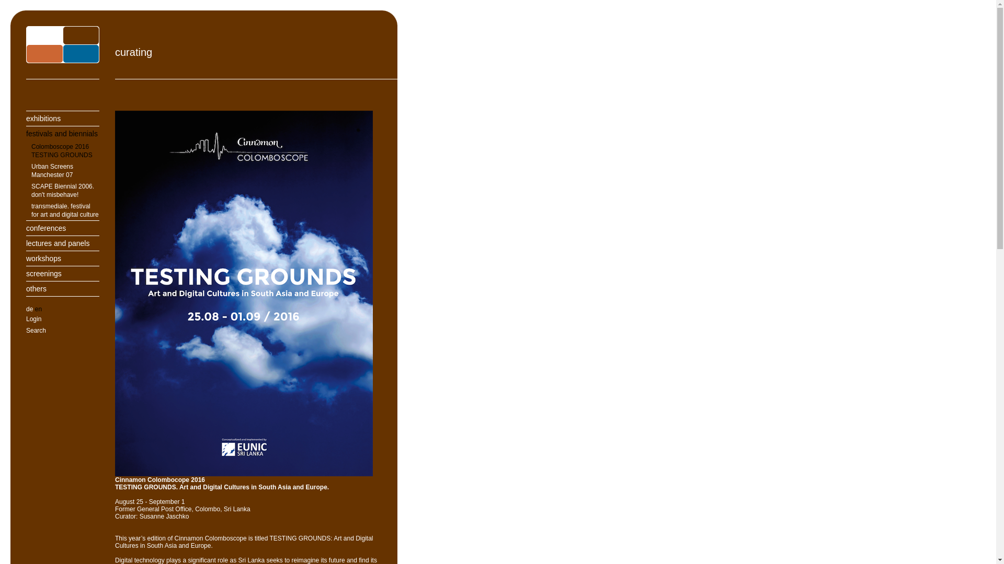 Image resolution: width=1004 pixels, height=564 pixels. Describe the element at coordinates (63, 133) in the screenshot. I see `festivals and biennials` at that location.